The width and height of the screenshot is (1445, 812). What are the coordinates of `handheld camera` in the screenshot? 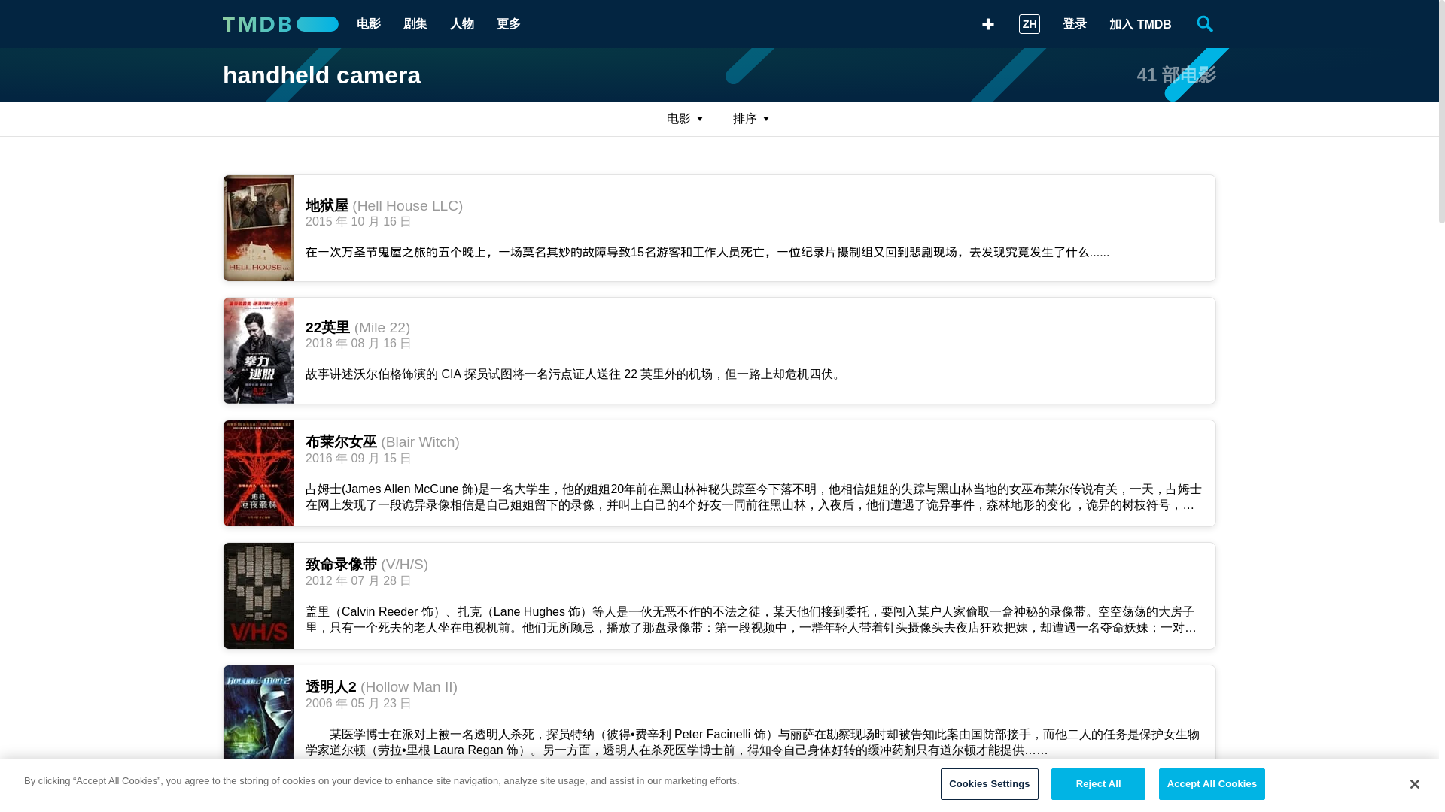 It's located at (321, 75).